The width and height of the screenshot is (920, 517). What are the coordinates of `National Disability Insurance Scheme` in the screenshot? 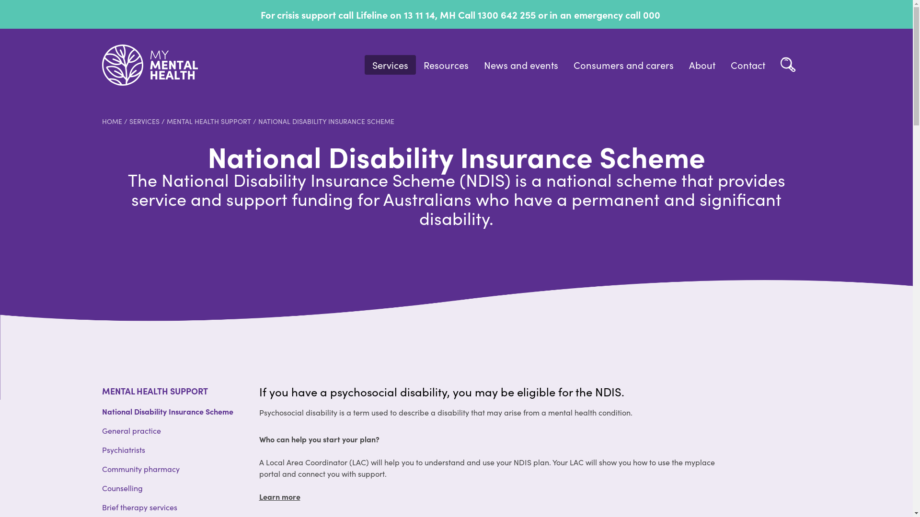 It's located at (167, 411).